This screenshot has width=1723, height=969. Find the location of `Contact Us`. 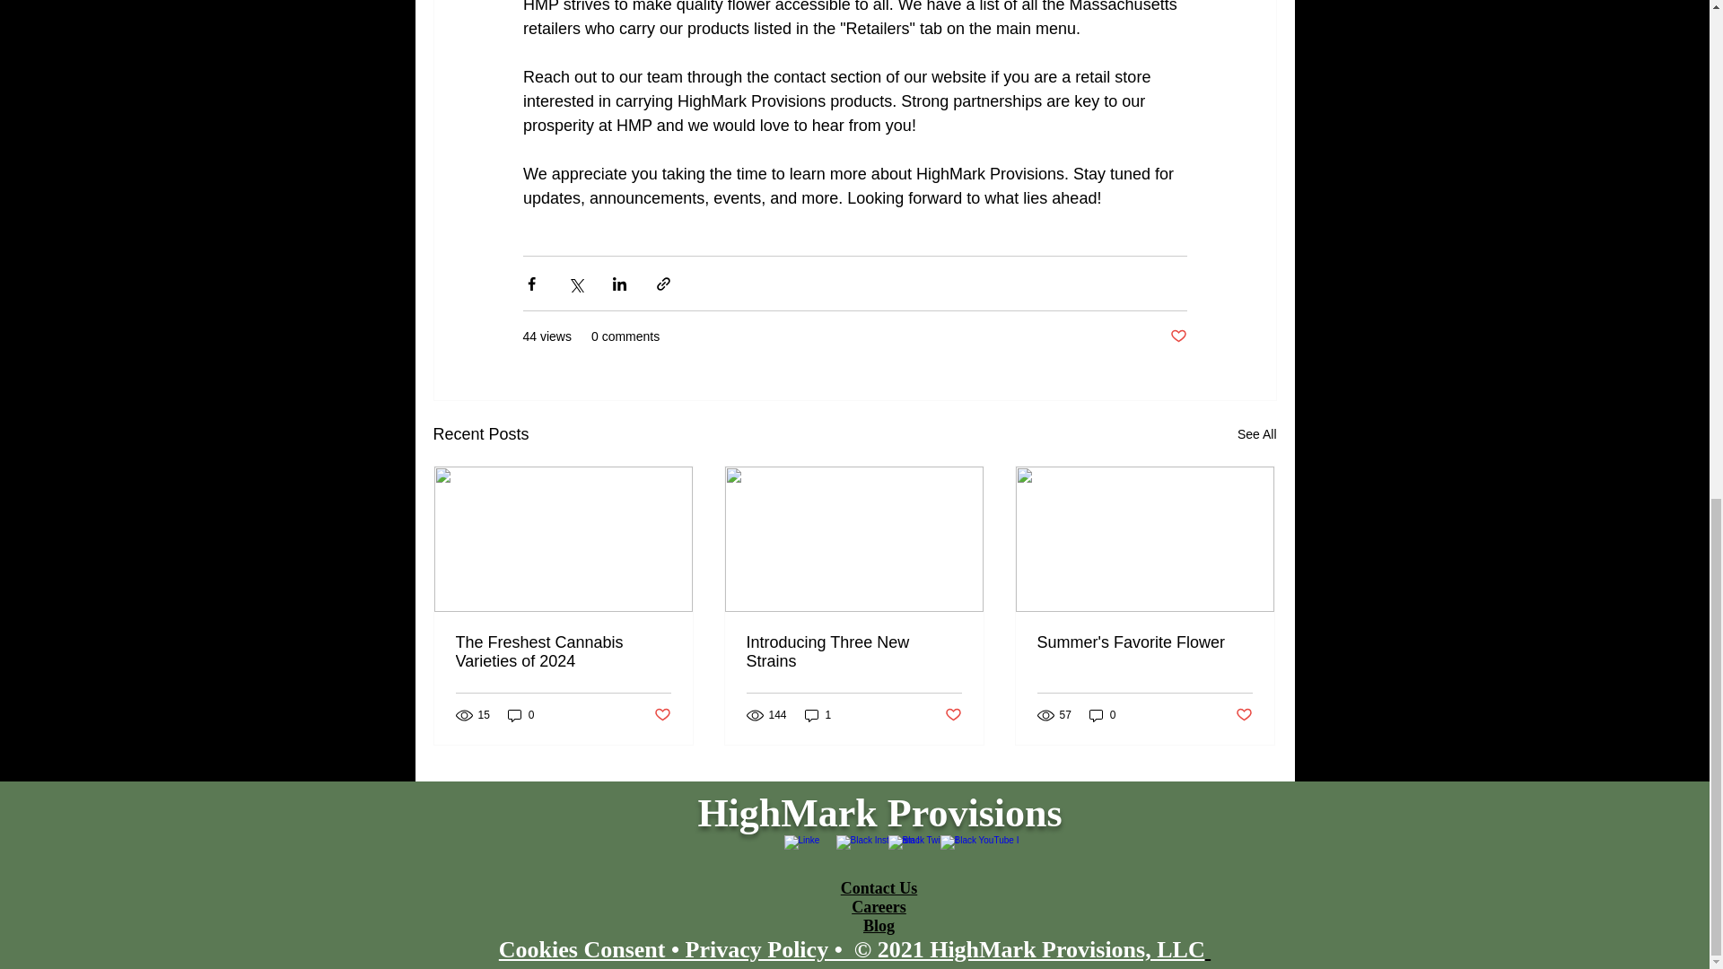

Contact Us is located at coordinates (879, 888).